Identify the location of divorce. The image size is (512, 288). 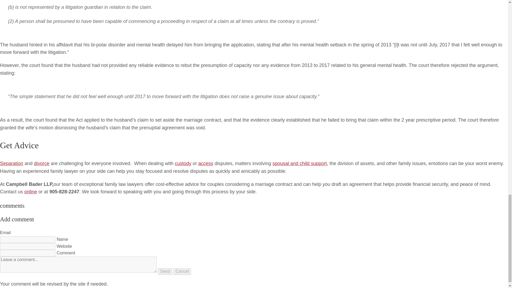
(41, 163).